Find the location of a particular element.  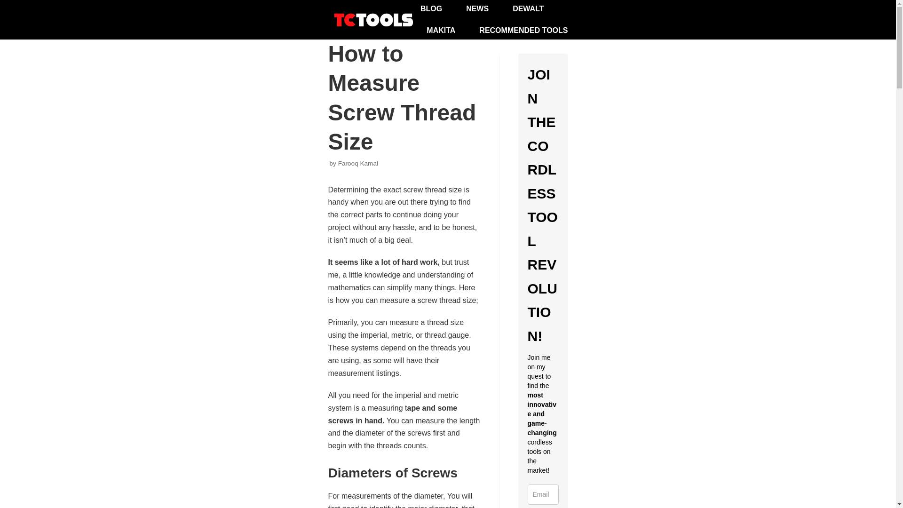

BLOG is located at coordinates (431, 9).